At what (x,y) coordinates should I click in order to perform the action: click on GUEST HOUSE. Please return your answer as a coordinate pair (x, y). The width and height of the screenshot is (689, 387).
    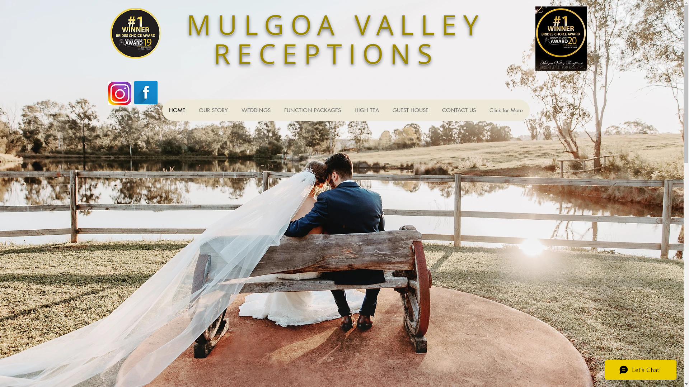
    Looking at the image, I should click on (410, 110).